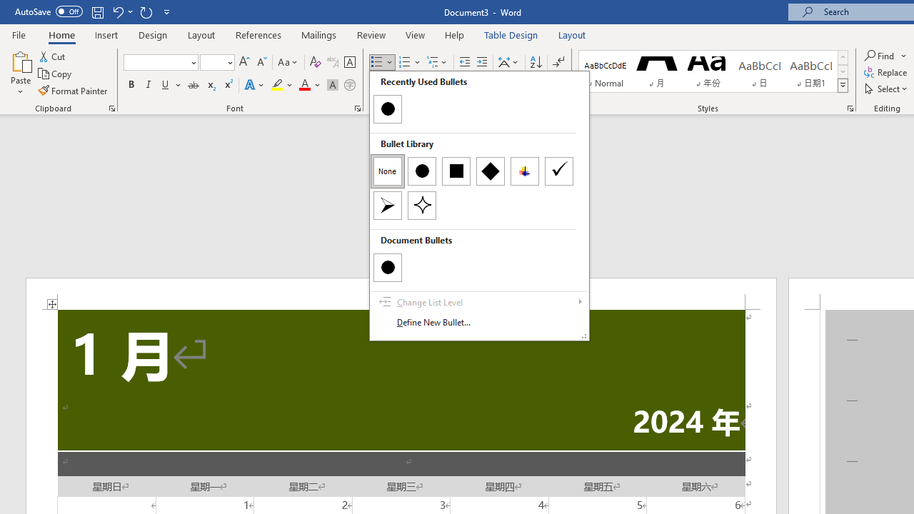  Describe the element at coordinates (149, 86) in the screenshot. I see `Italic` at that location.